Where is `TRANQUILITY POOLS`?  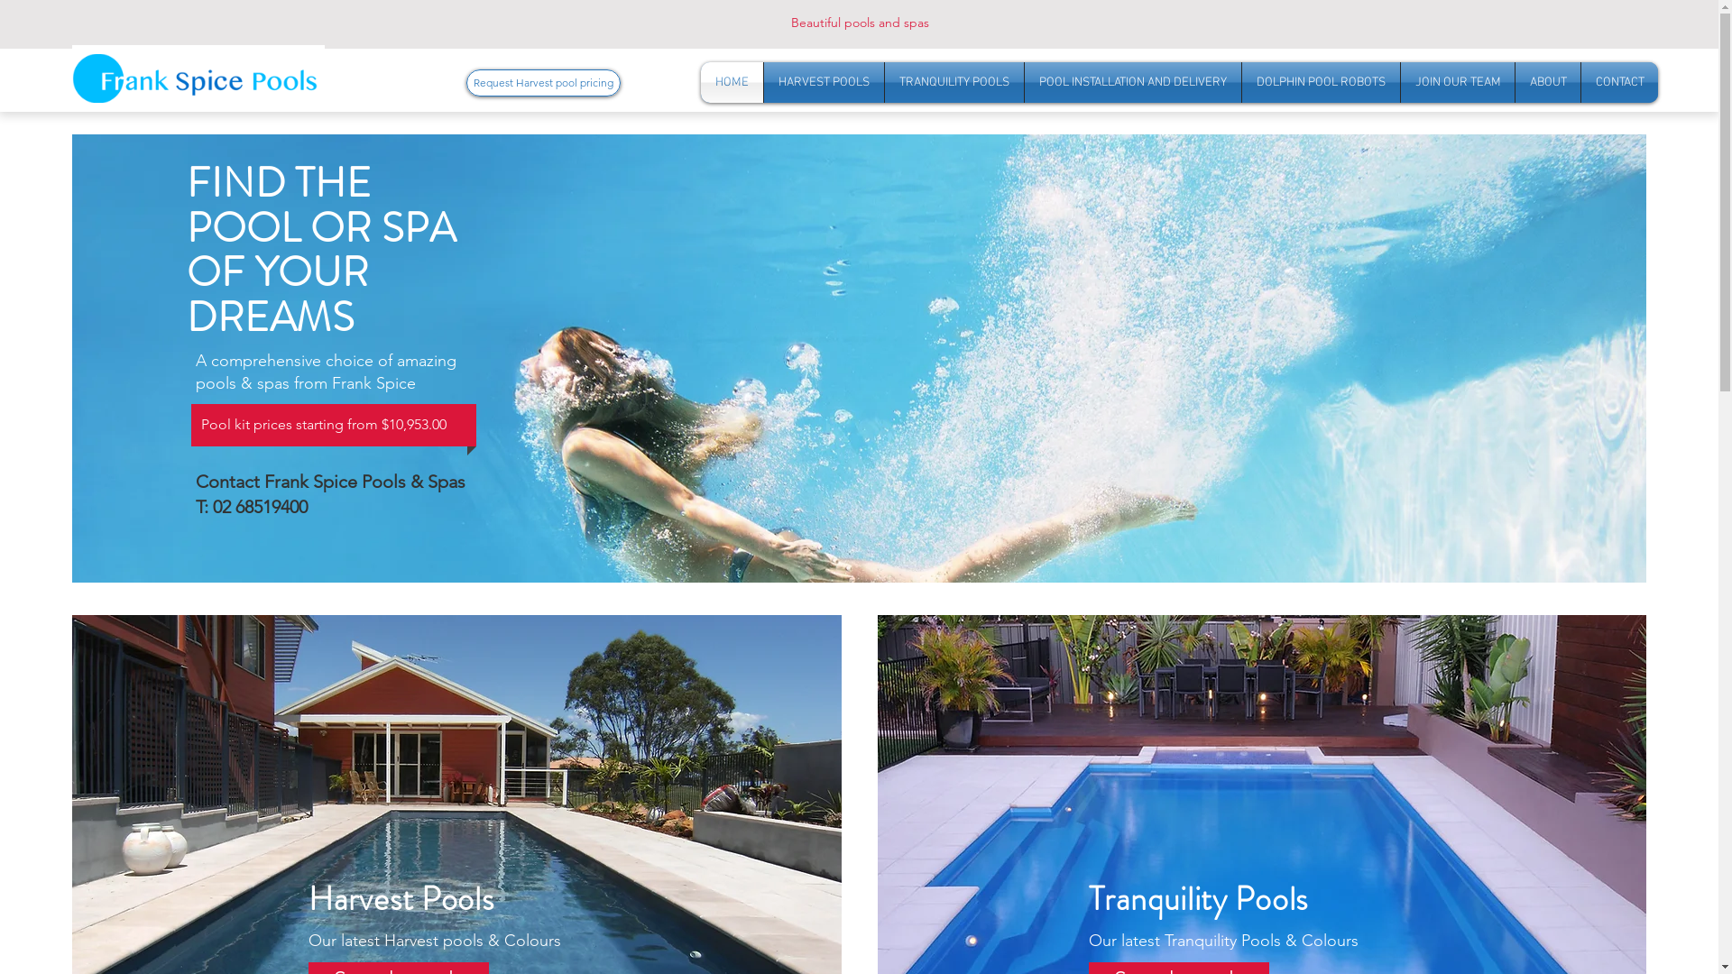
TRANQUILITY POOLS is located at coordinates (954, 83).